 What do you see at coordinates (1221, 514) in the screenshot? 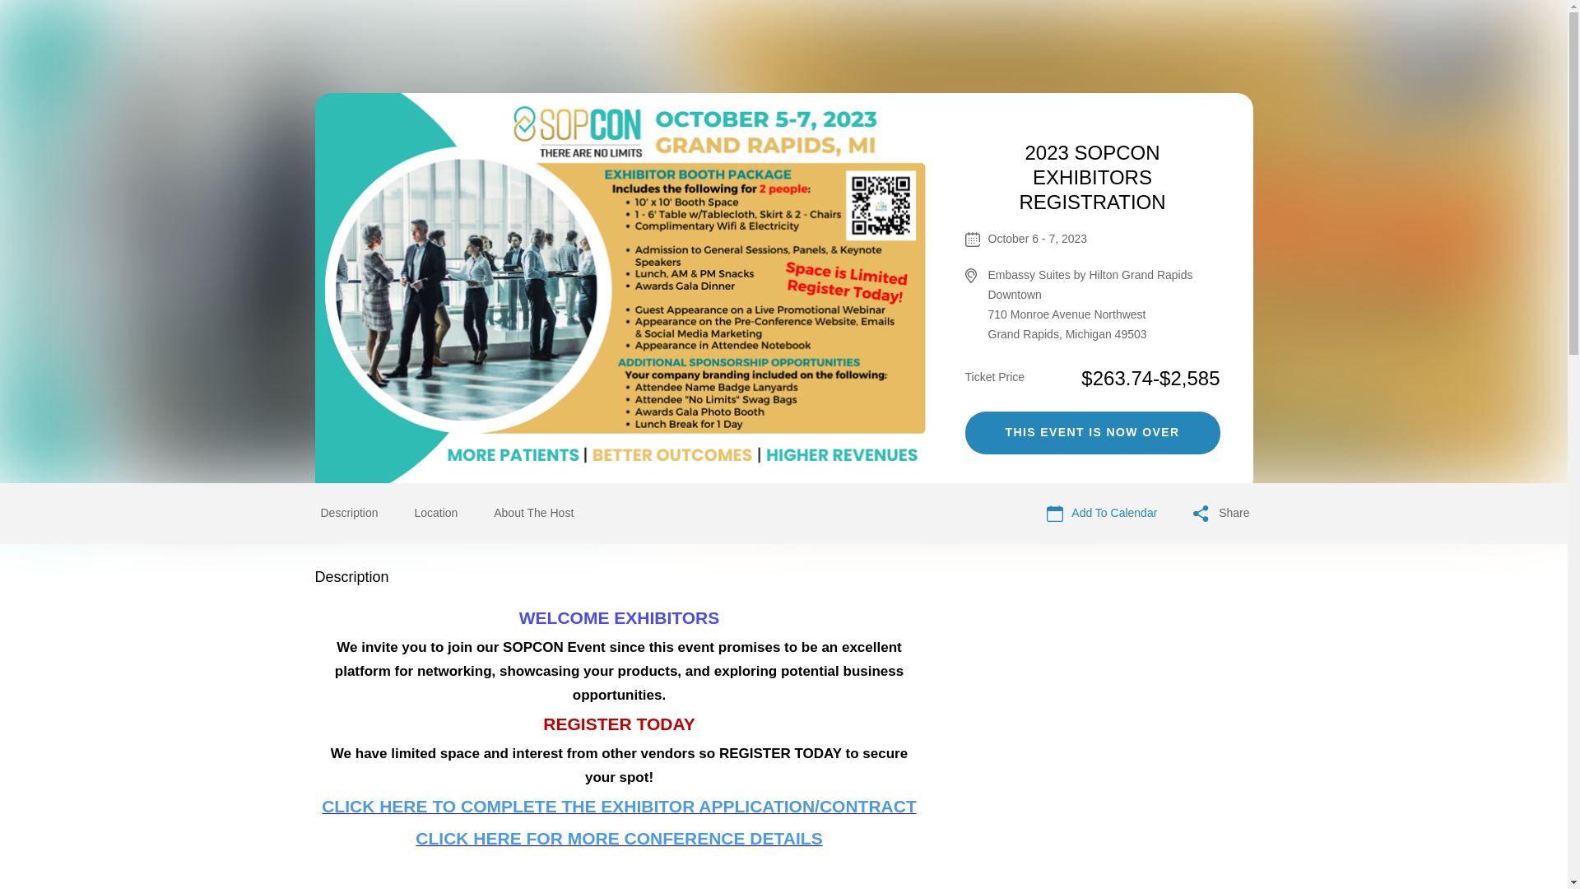
I see `Share` at bounding box center [1221, 514].